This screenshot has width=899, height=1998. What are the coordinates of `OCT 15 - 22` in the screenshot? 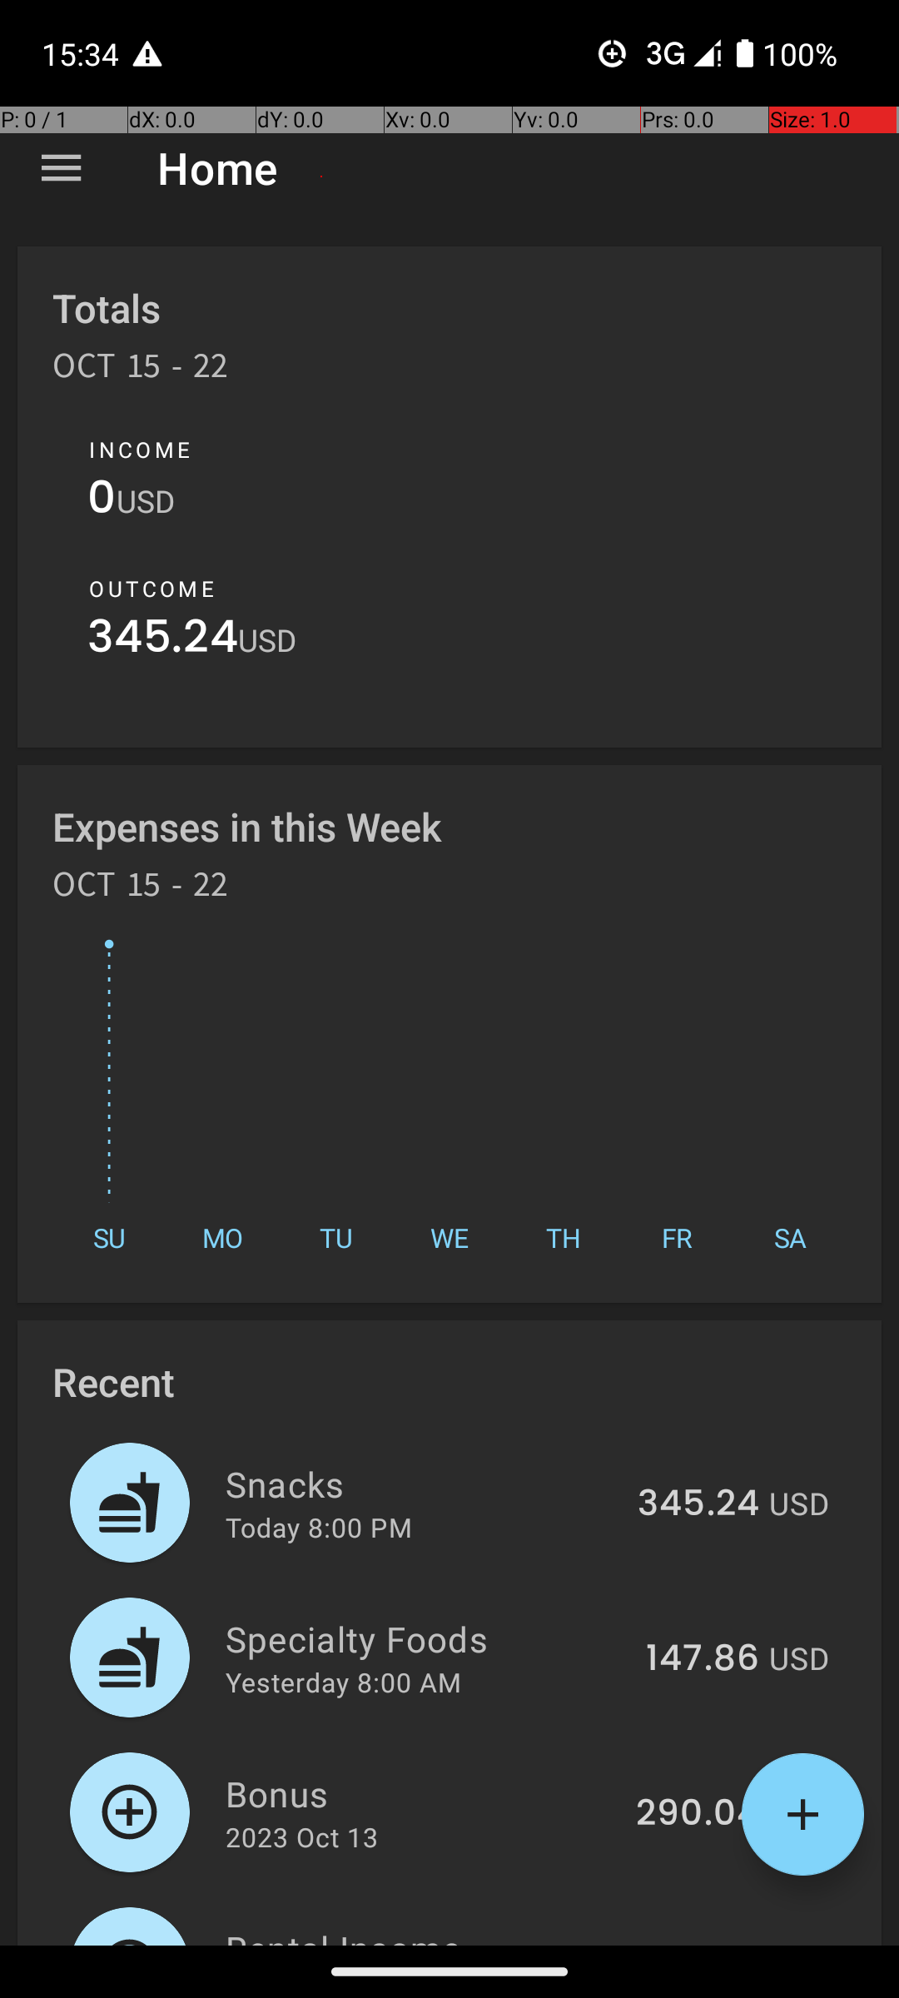 It's located at (141, 371).